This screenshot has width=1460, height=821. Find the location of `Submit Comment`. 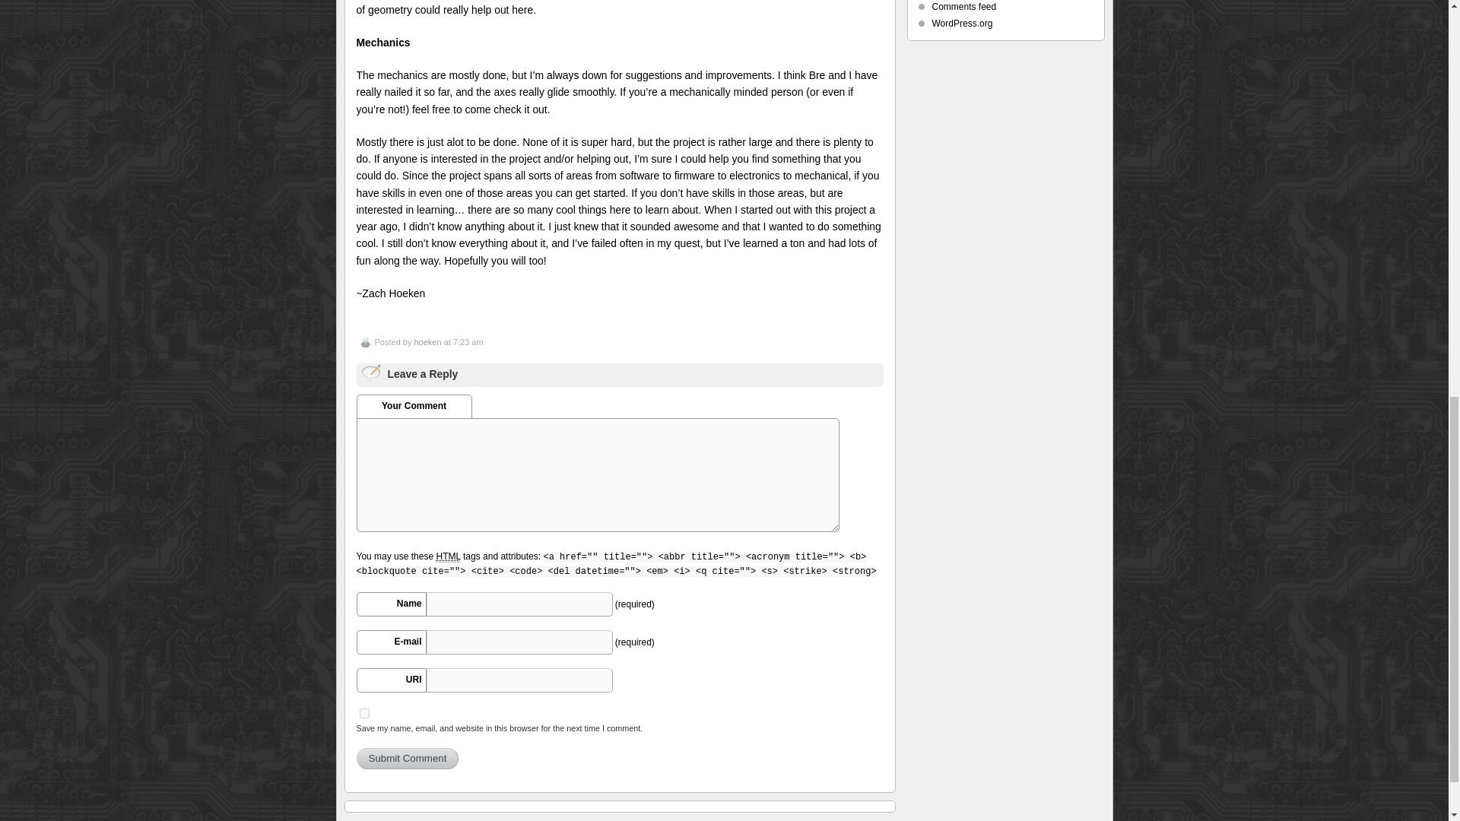

Submit Comment is located at coordinates (407, 758).